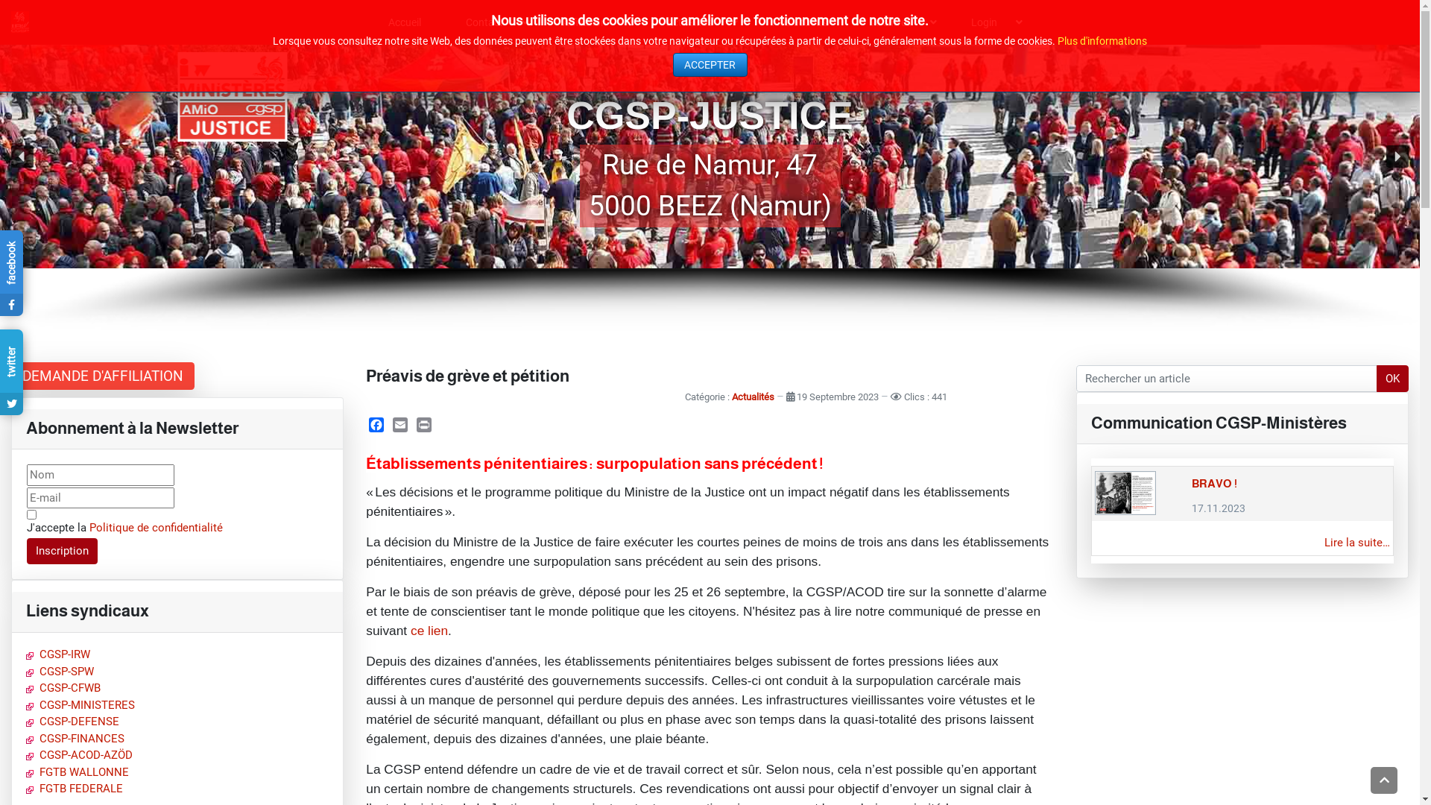 This screenshot has height=805, width=1431. Describe the element at coordinates (492, 22) in the screenshot. I see `Contact` at that location.